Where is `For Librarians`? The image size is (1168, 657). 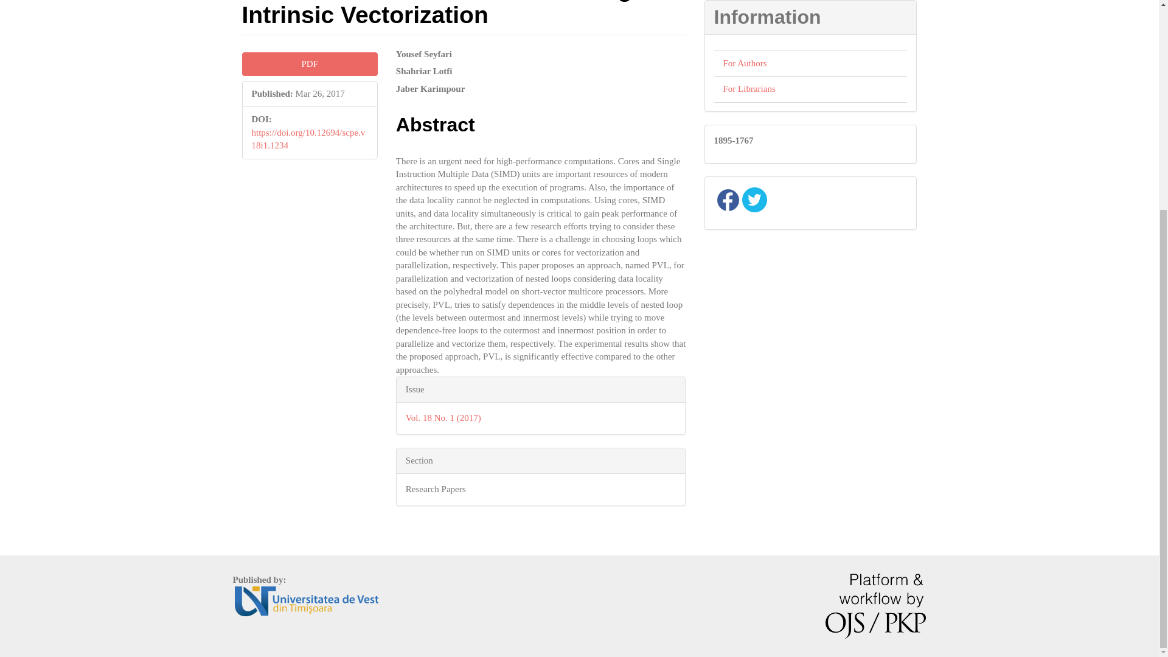 For Librarians is located at coordinates (749, 89).